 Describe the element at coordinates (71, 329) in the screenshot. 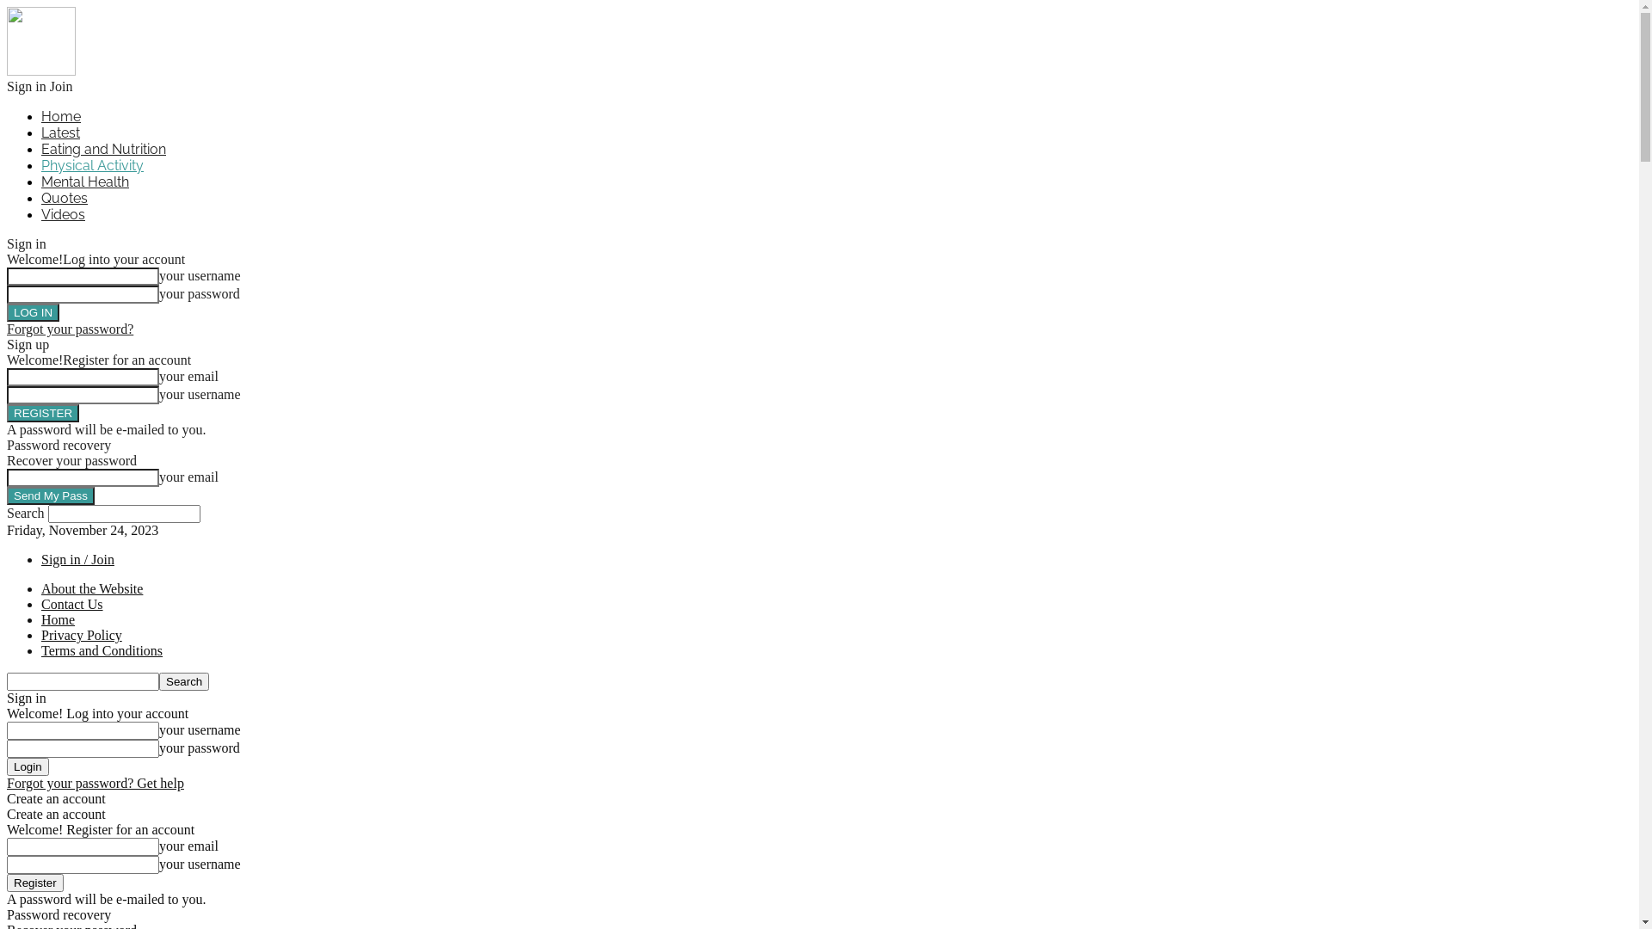

I see `Forgot your password?` at that location.